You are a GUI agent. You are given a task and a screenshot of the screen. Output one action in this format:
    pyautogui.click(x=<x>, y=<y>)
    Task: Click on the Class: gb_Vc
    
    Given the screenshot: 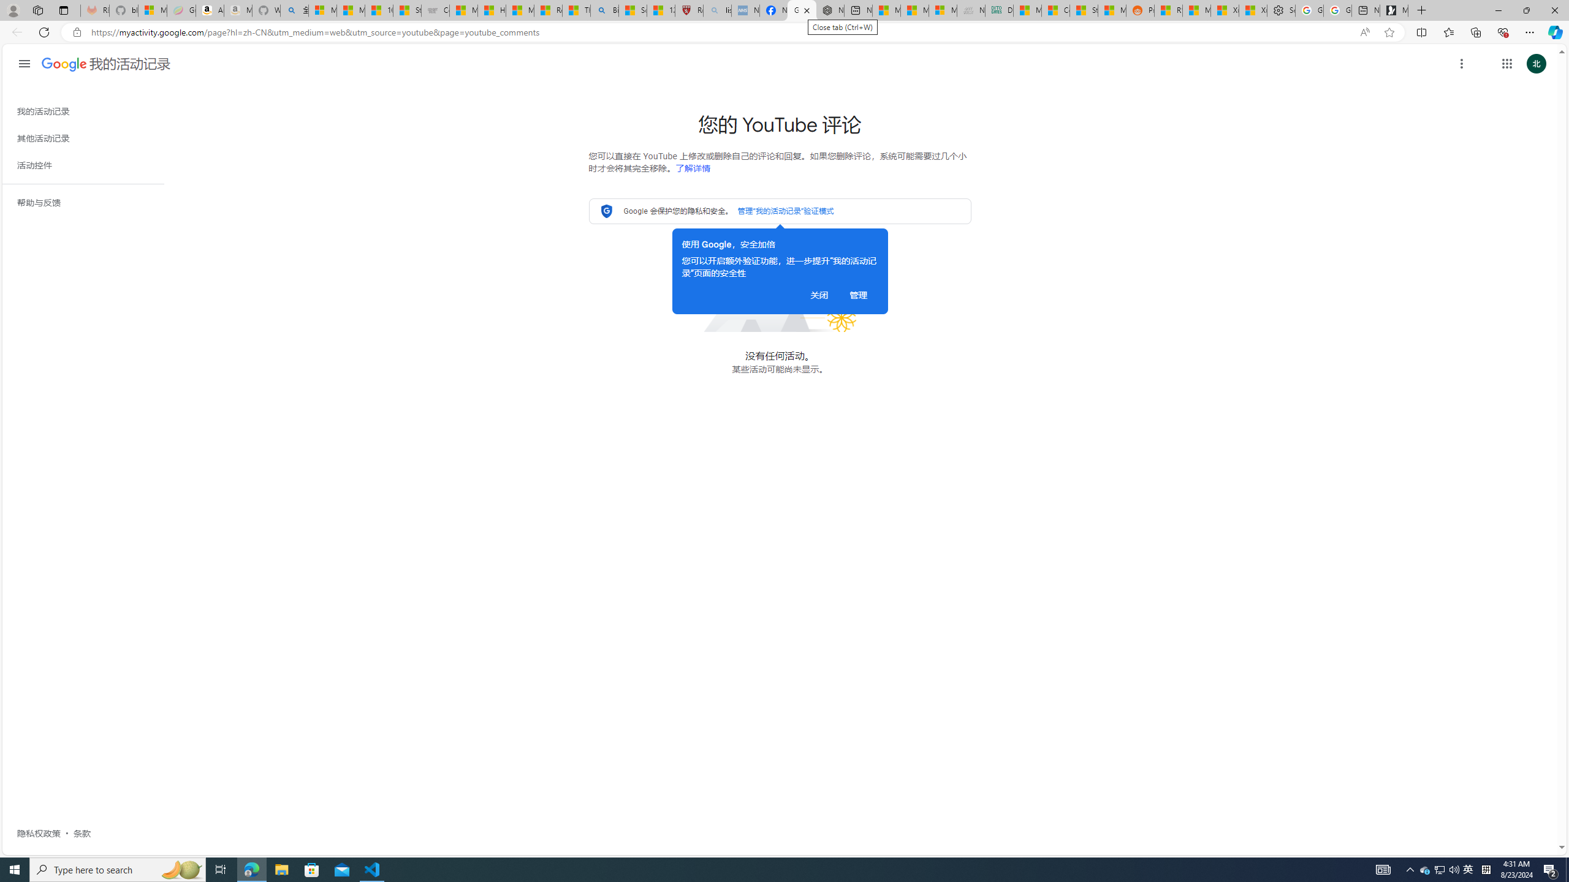 What is the action you would take?
    pyautogui.click(x=88, y=469)
    